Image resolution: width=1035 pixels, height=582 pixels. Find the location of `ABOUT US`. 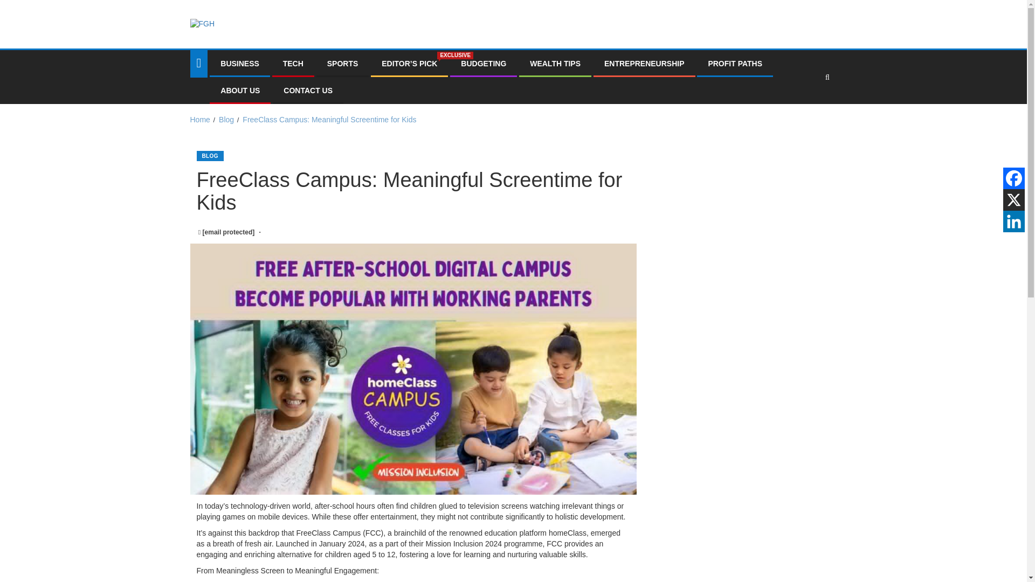

ABOUT US is located at coordinates (239, 91).